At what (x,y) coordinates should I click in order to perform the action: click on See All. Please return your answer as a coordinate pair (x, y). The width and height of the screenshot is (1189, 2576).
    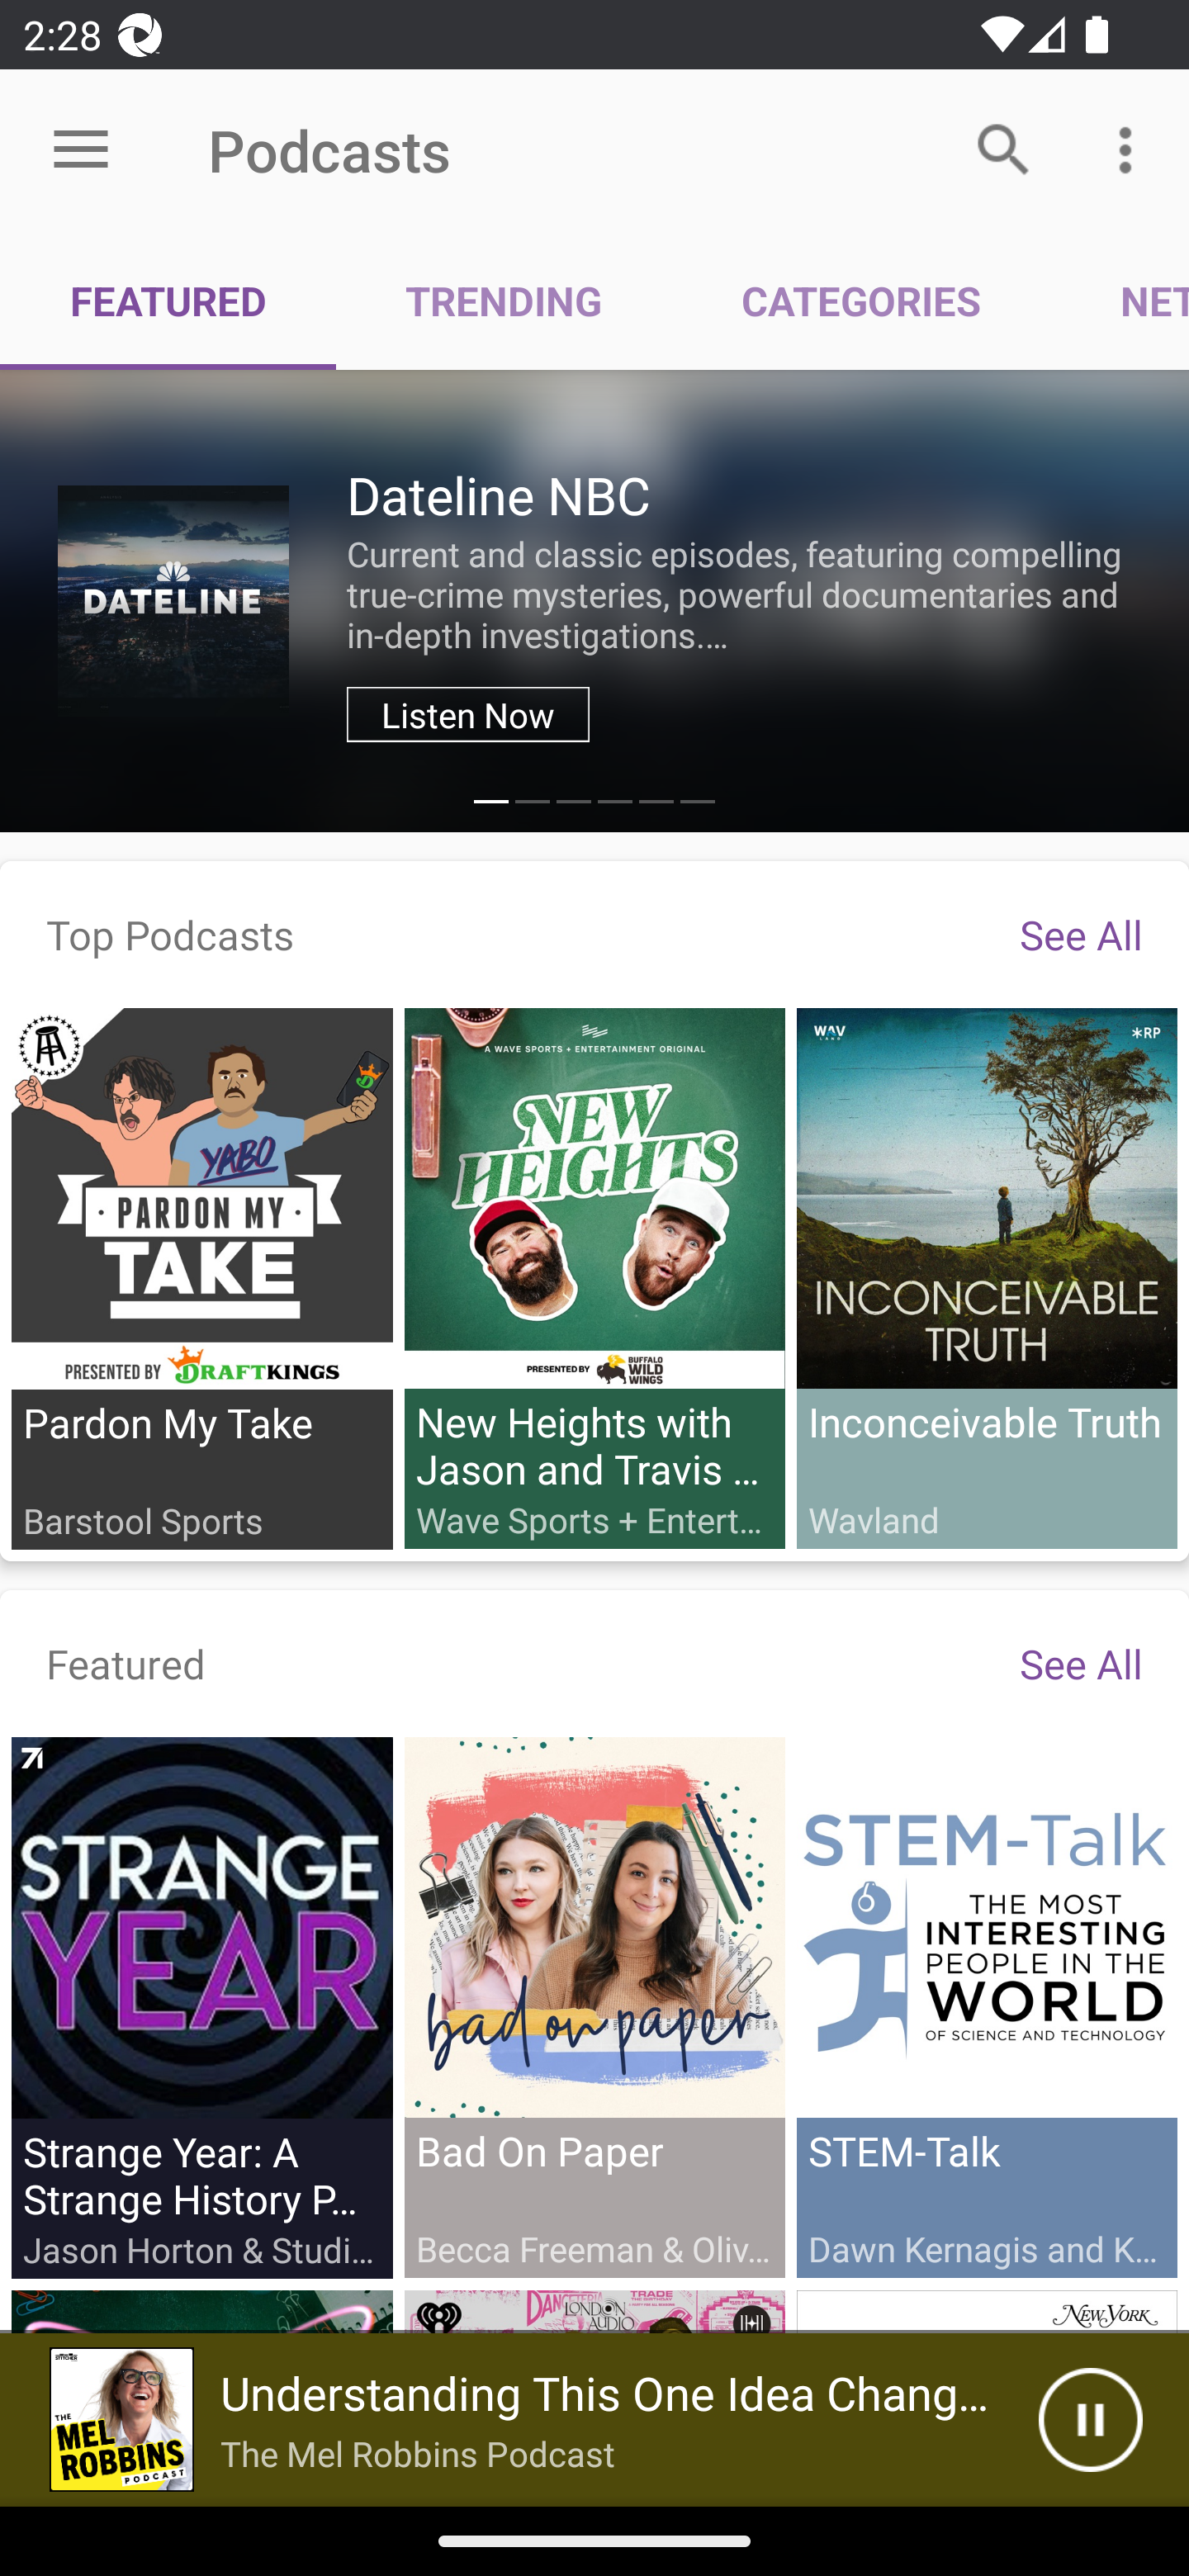
    Looking at the image, I should click on (1081, 1663).